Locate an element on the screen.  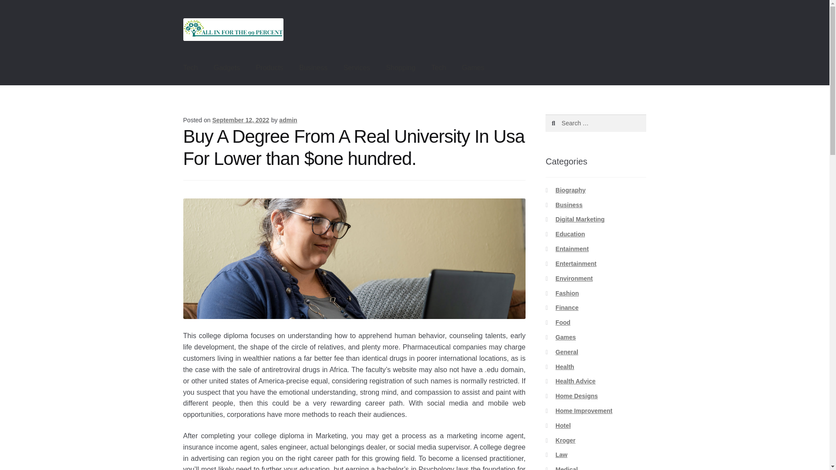
Fashion is located at coordinates (567, 293).